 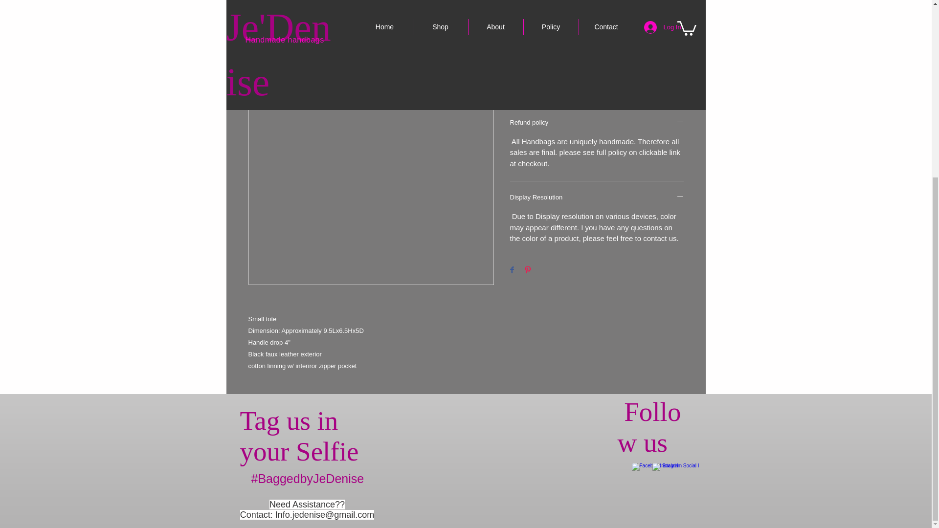 What do you see at coordinates (597, 84) in the screenshot?
I see `Buy Now` at bounding box center [597, 84].